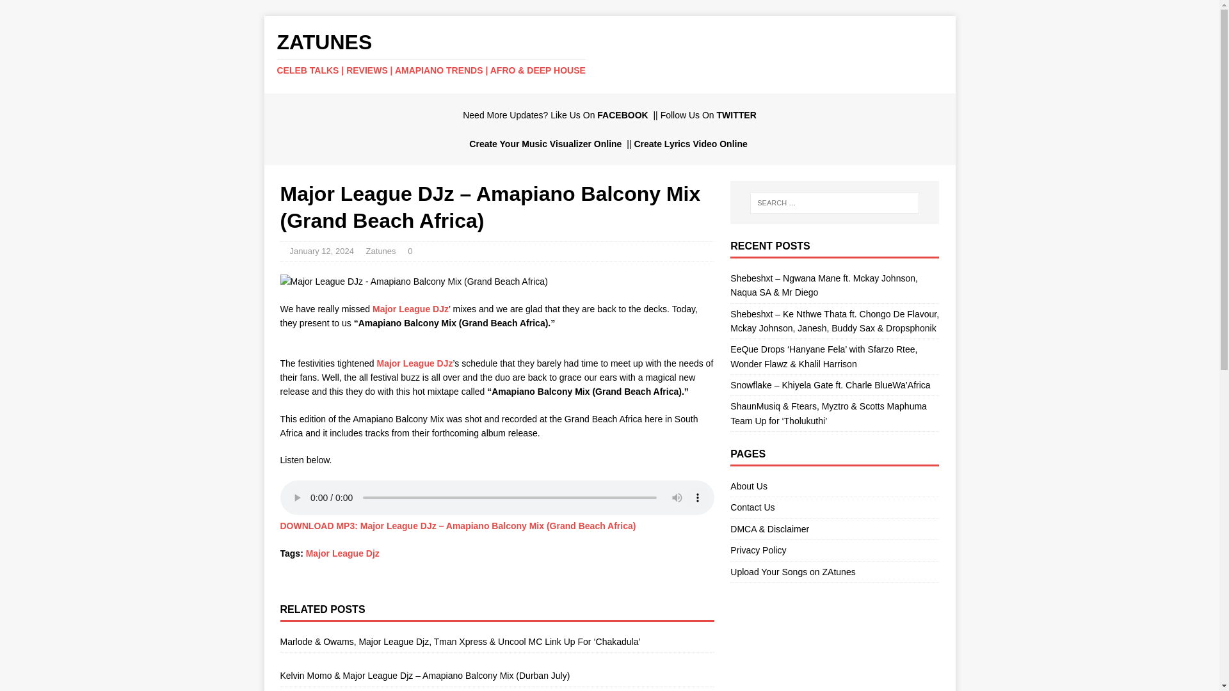 This screenshot has height=691, width=1229. Describe the element at coordinates (609, 53) in the screenshot. I see `ZAtunes` at that location.